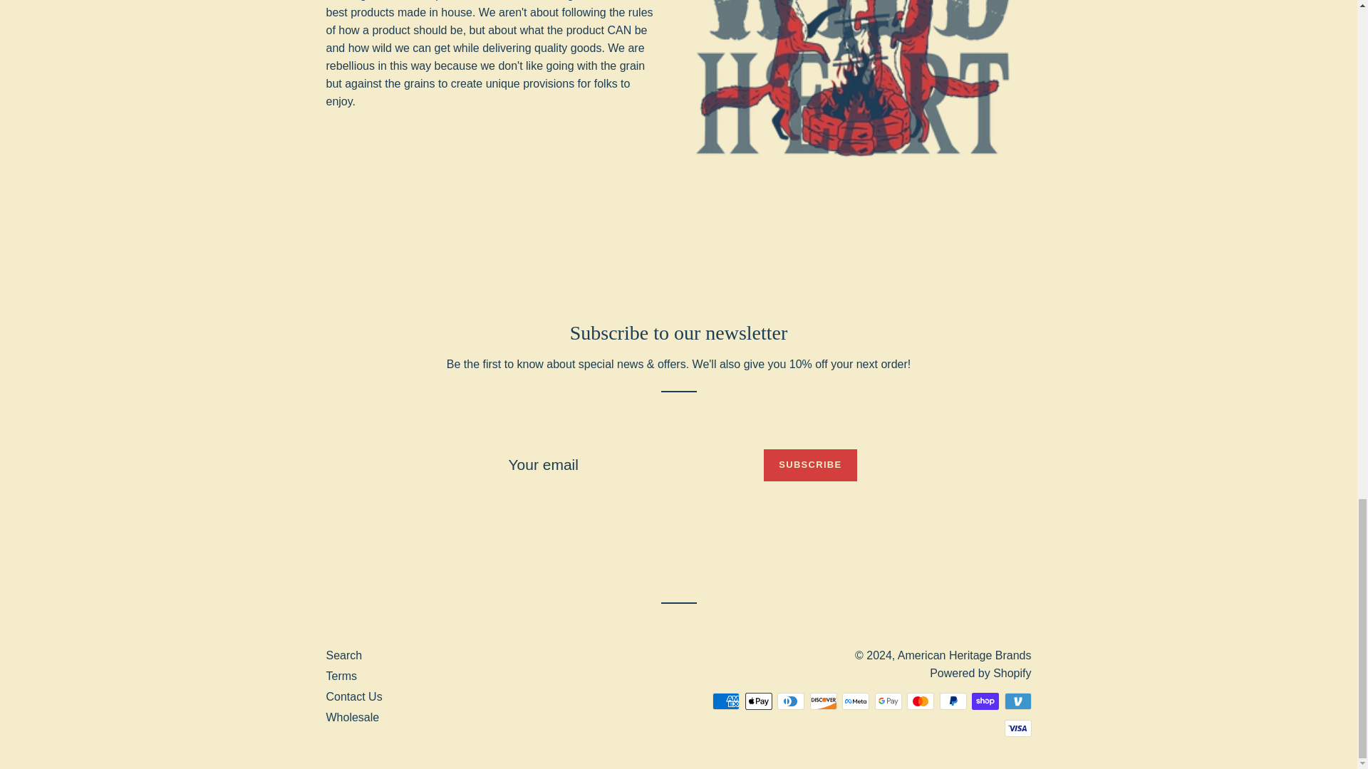 This screenshot has width=1368, height=769. What do you see at coordinates (921, 701) in the screenshot?
I see `Mastercard` at bounding box center [921, 701].